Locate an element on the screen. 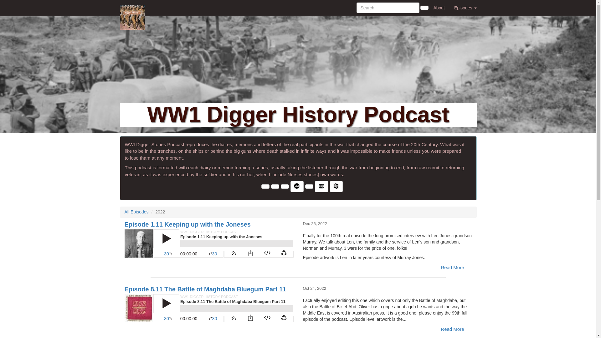  Episode 1.11 Keeping up with the Joneses is located at coordinates (209, 243).